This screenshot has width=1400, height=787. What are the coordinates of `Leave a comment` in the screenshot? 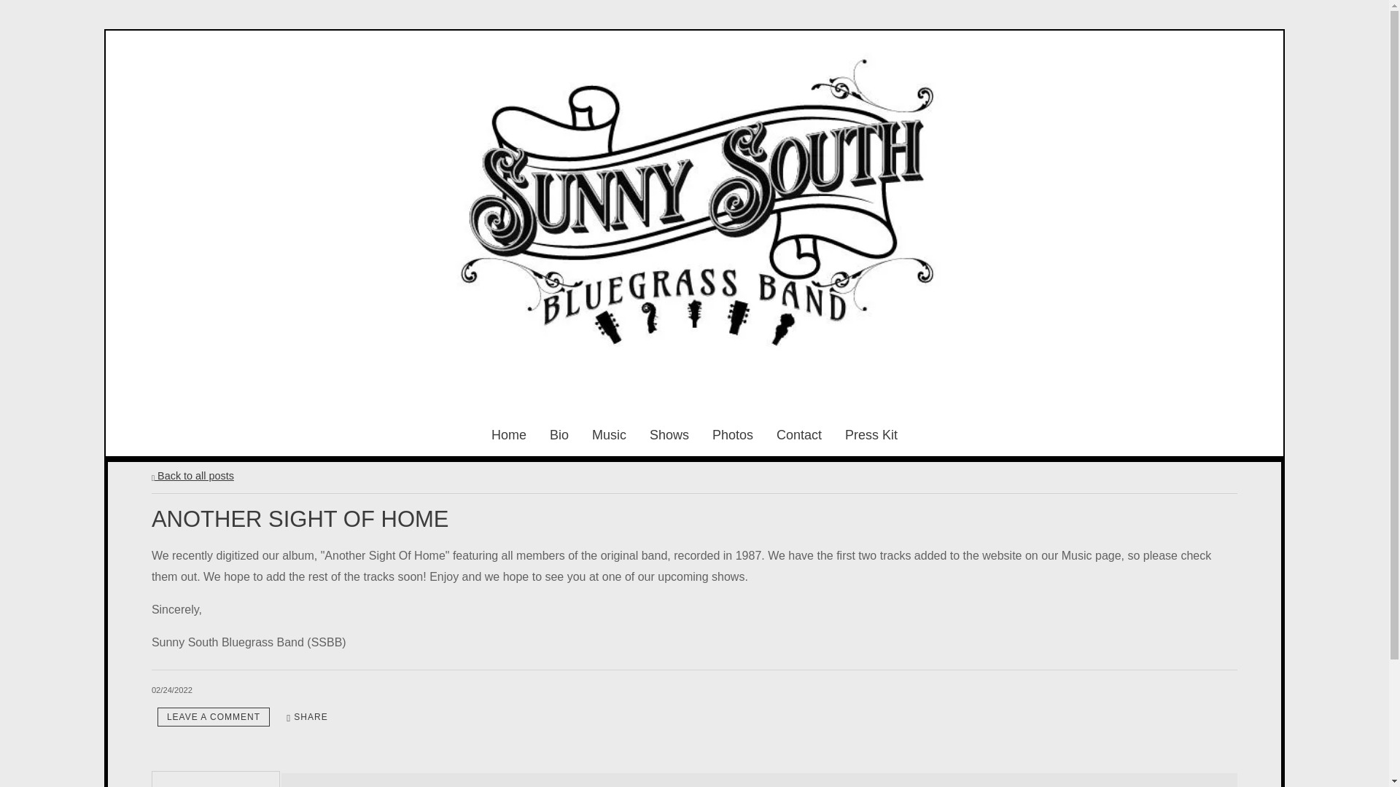 It's located at (213, 717).